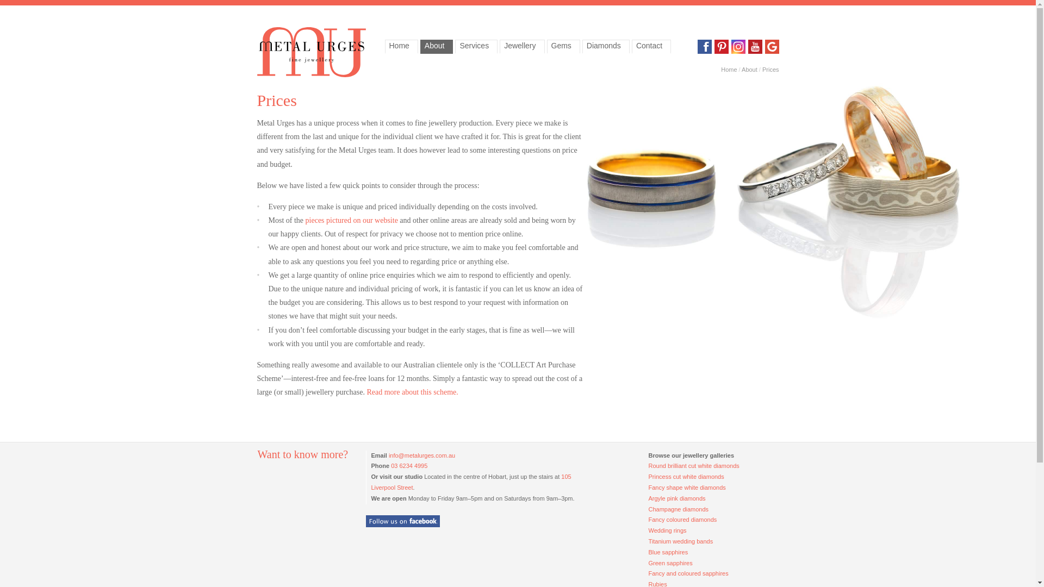 This screenshot has height=587, width=1044. What do you see at coordinates (476, 47) in the screenshot?
I see `Services` at bounding box center [476, 47].